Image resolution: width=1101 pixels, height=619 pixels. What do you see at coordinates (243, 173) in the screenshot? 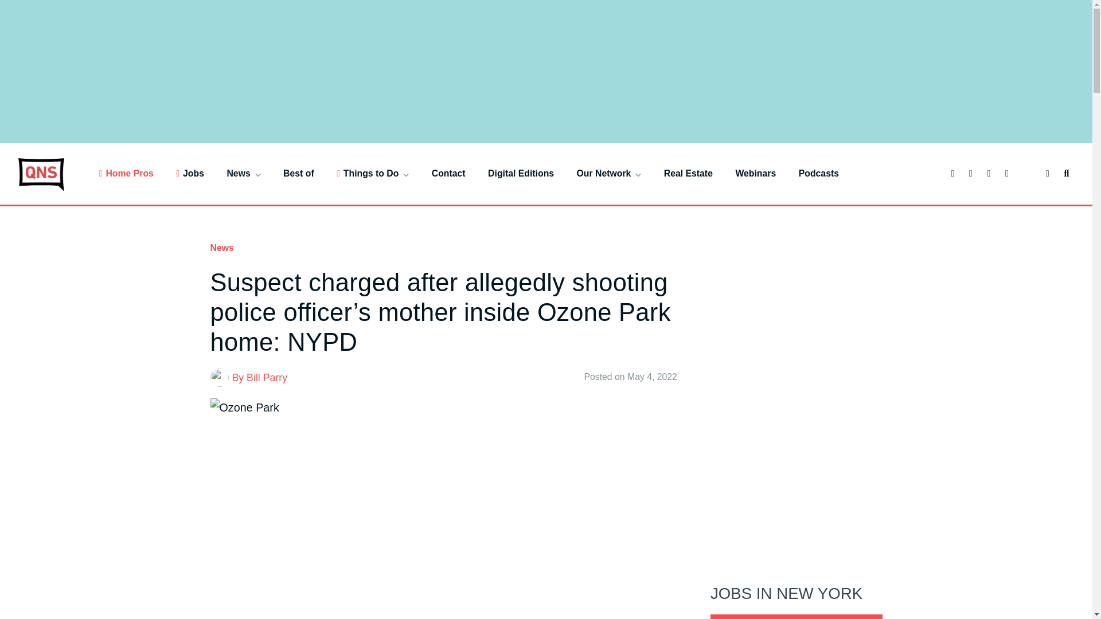
I see `News` at bounding box center [243, 173].